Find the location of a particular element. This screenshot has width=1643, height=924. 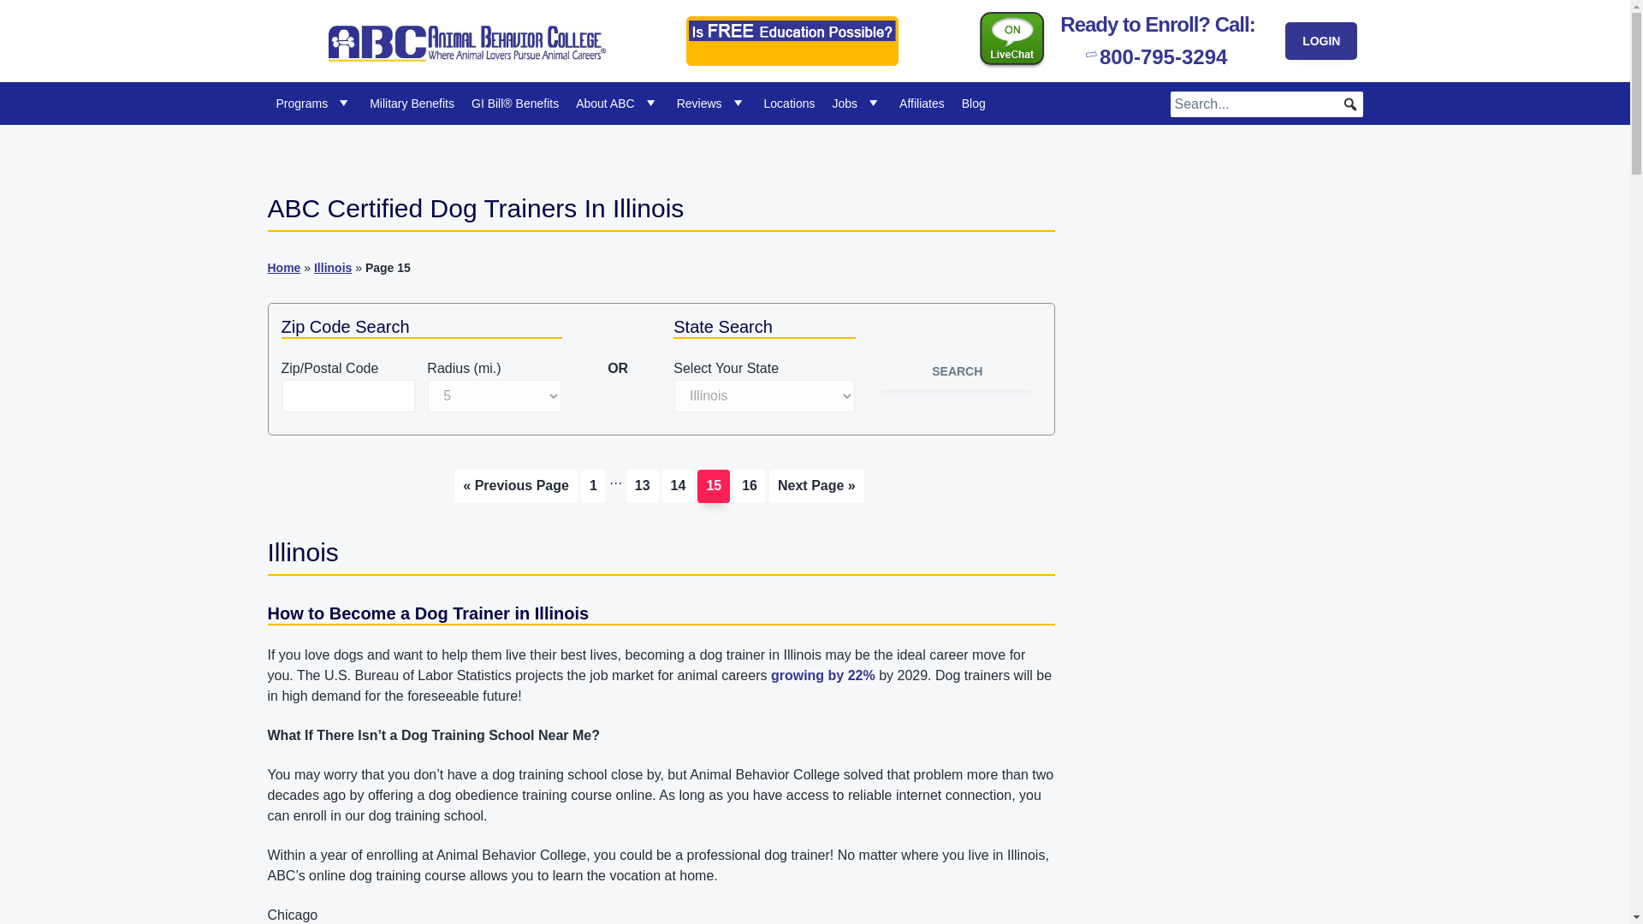

Animal Behavior College Locations is located at coordinates (790, 103).